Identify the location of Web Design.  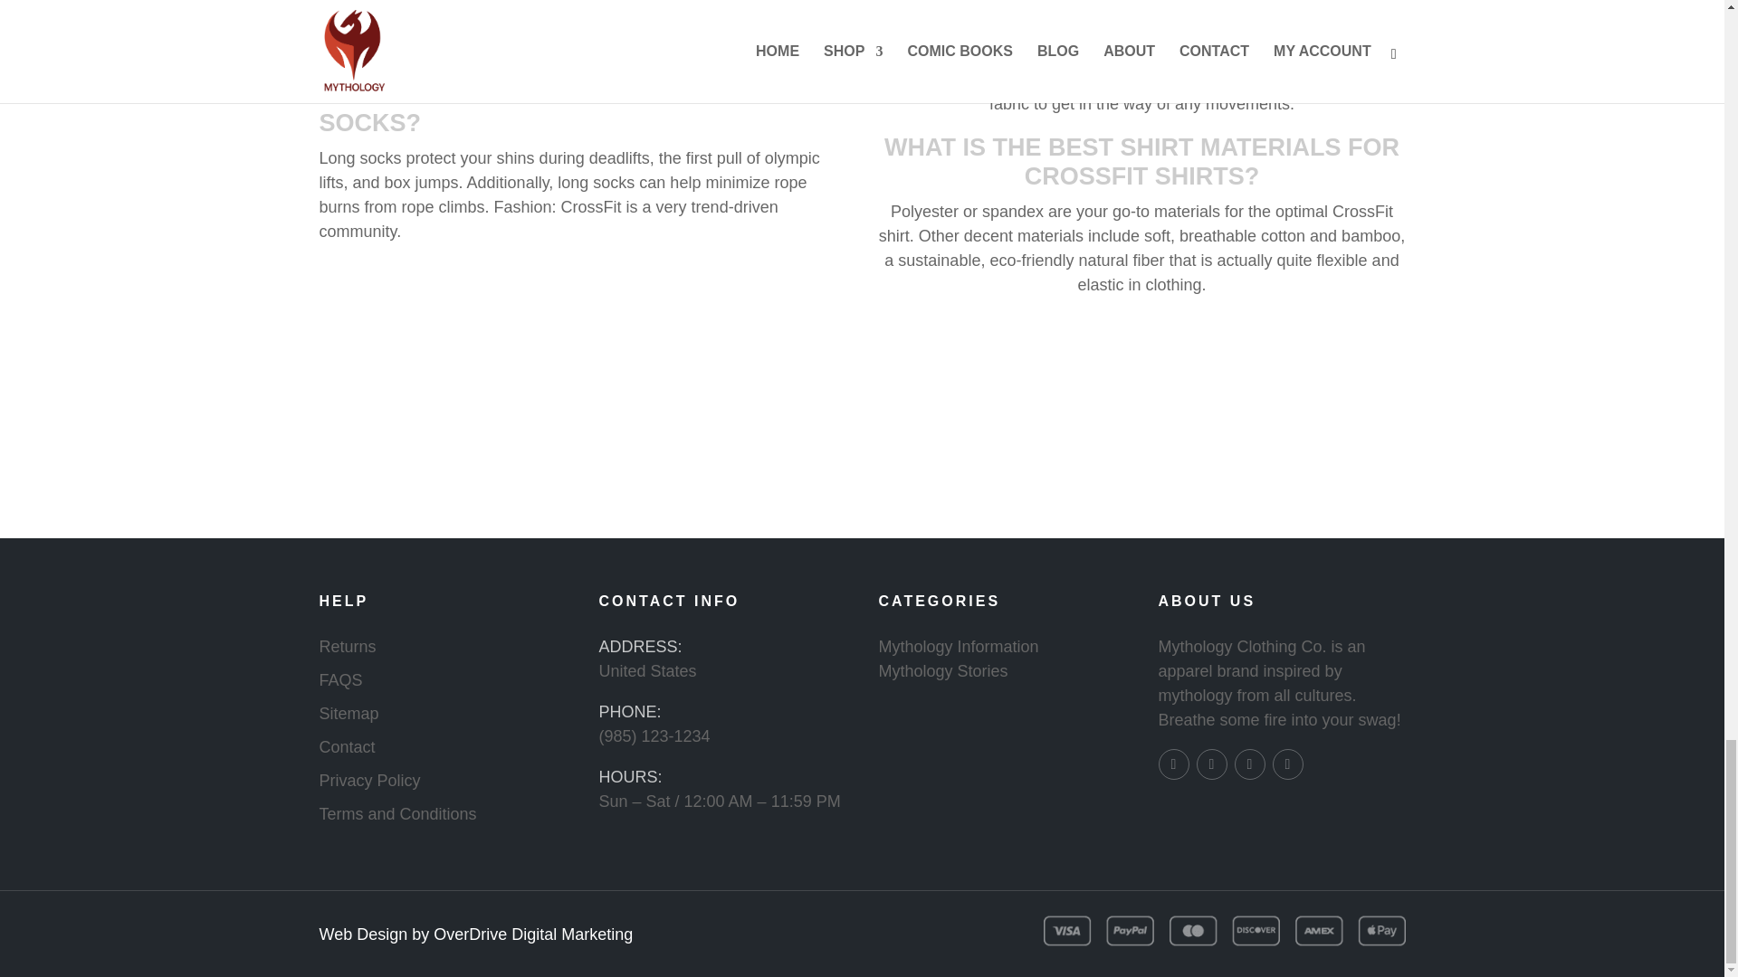
(362, 934).